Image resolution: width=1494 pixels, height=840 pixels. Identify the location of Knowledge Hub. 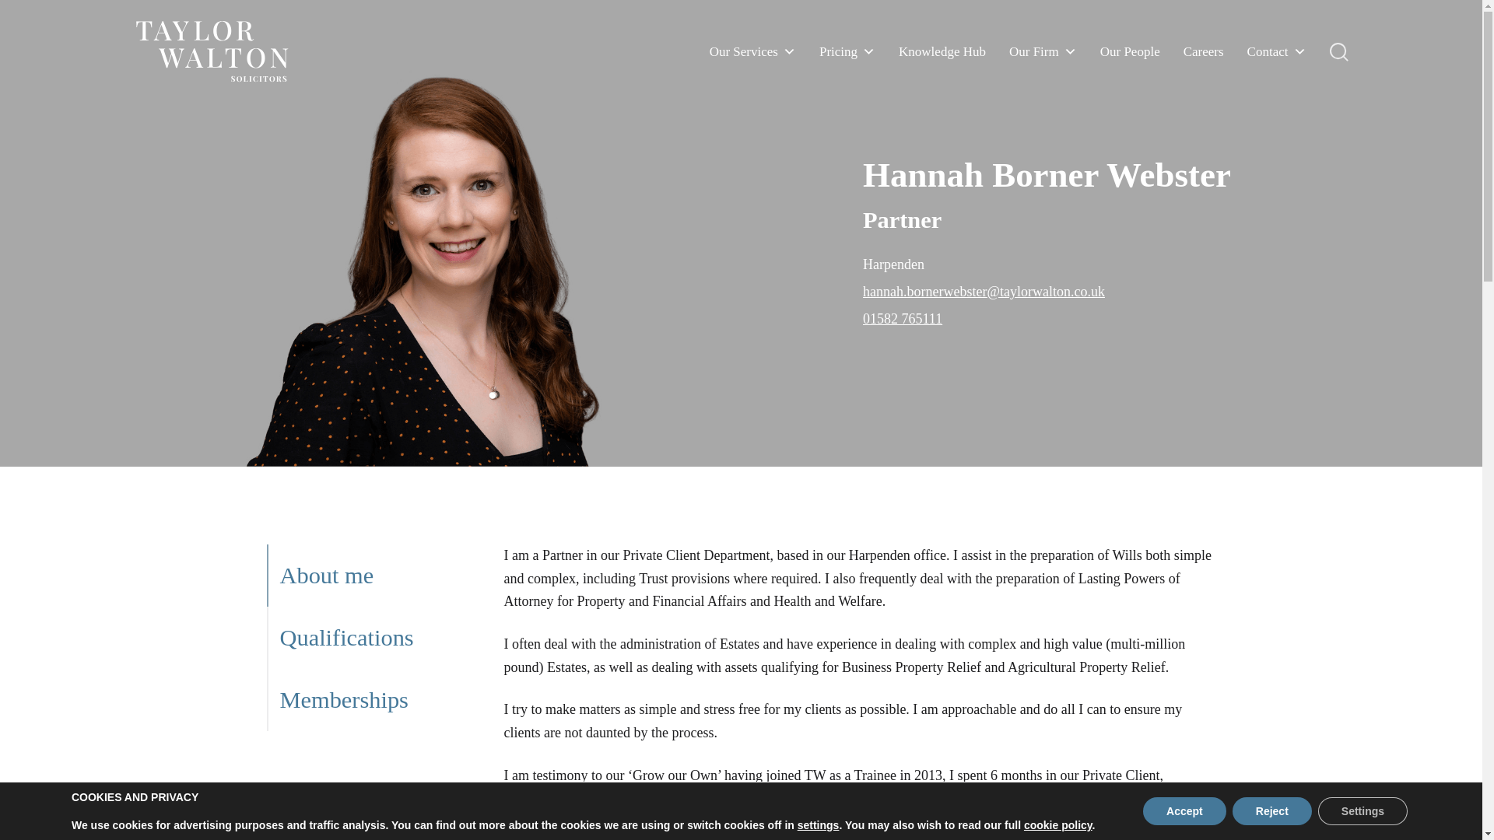
(942, 52).